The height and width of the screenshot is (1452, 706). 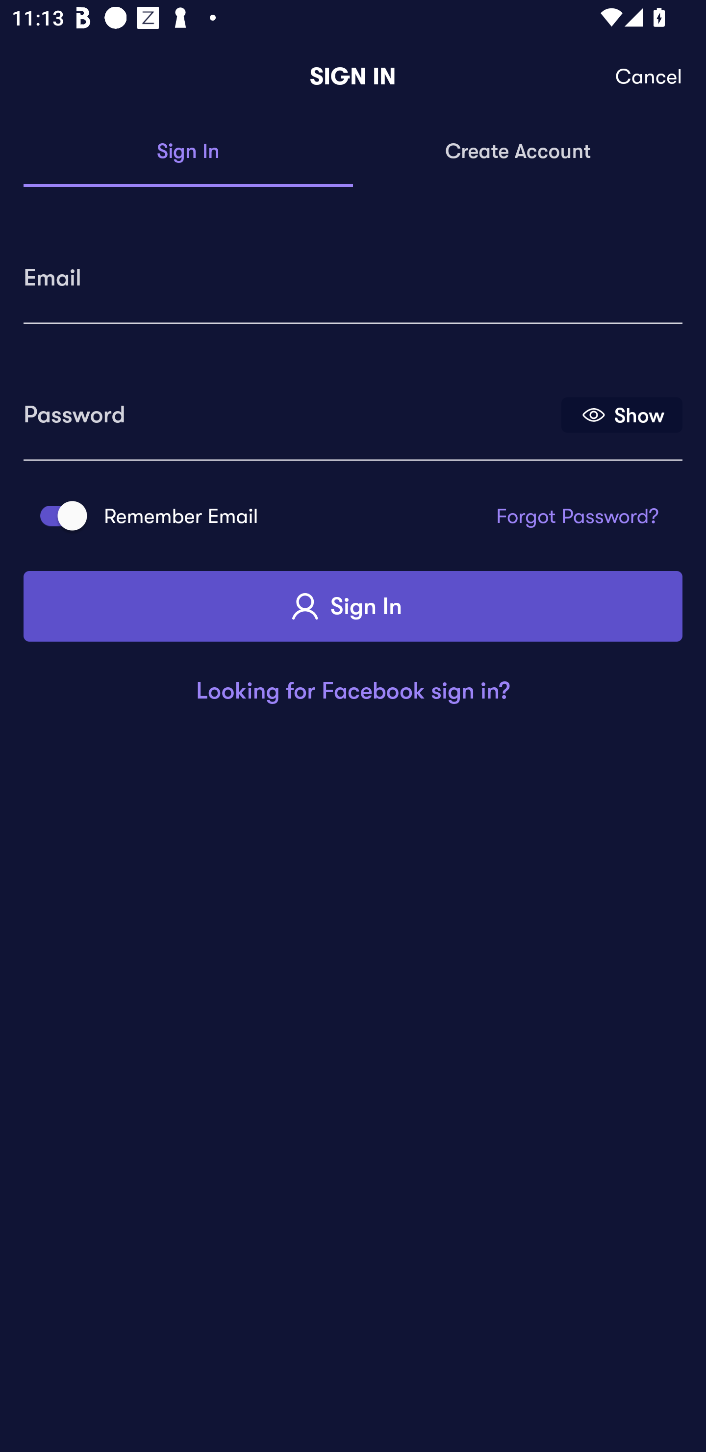 What do you see at coordinates (353, 272) in the screenshot?
I see `Email` at bounding box center [353, 272].